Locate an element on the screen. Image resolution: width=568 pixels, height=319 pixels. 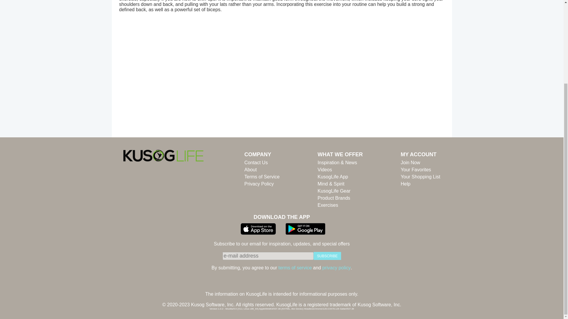
About is located at coordinates (262, 170).